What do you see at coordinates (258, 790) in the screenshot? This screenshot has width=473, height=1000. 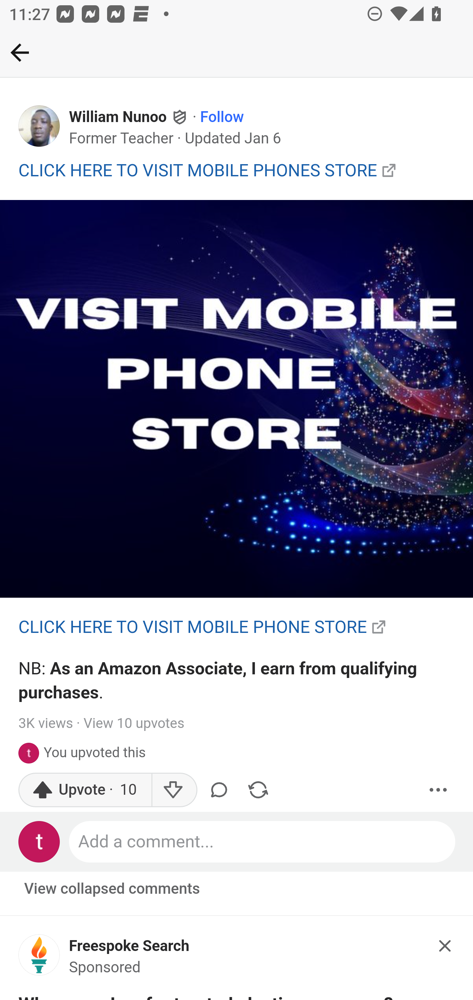 I see `Share` at bounding box center [258, 790].